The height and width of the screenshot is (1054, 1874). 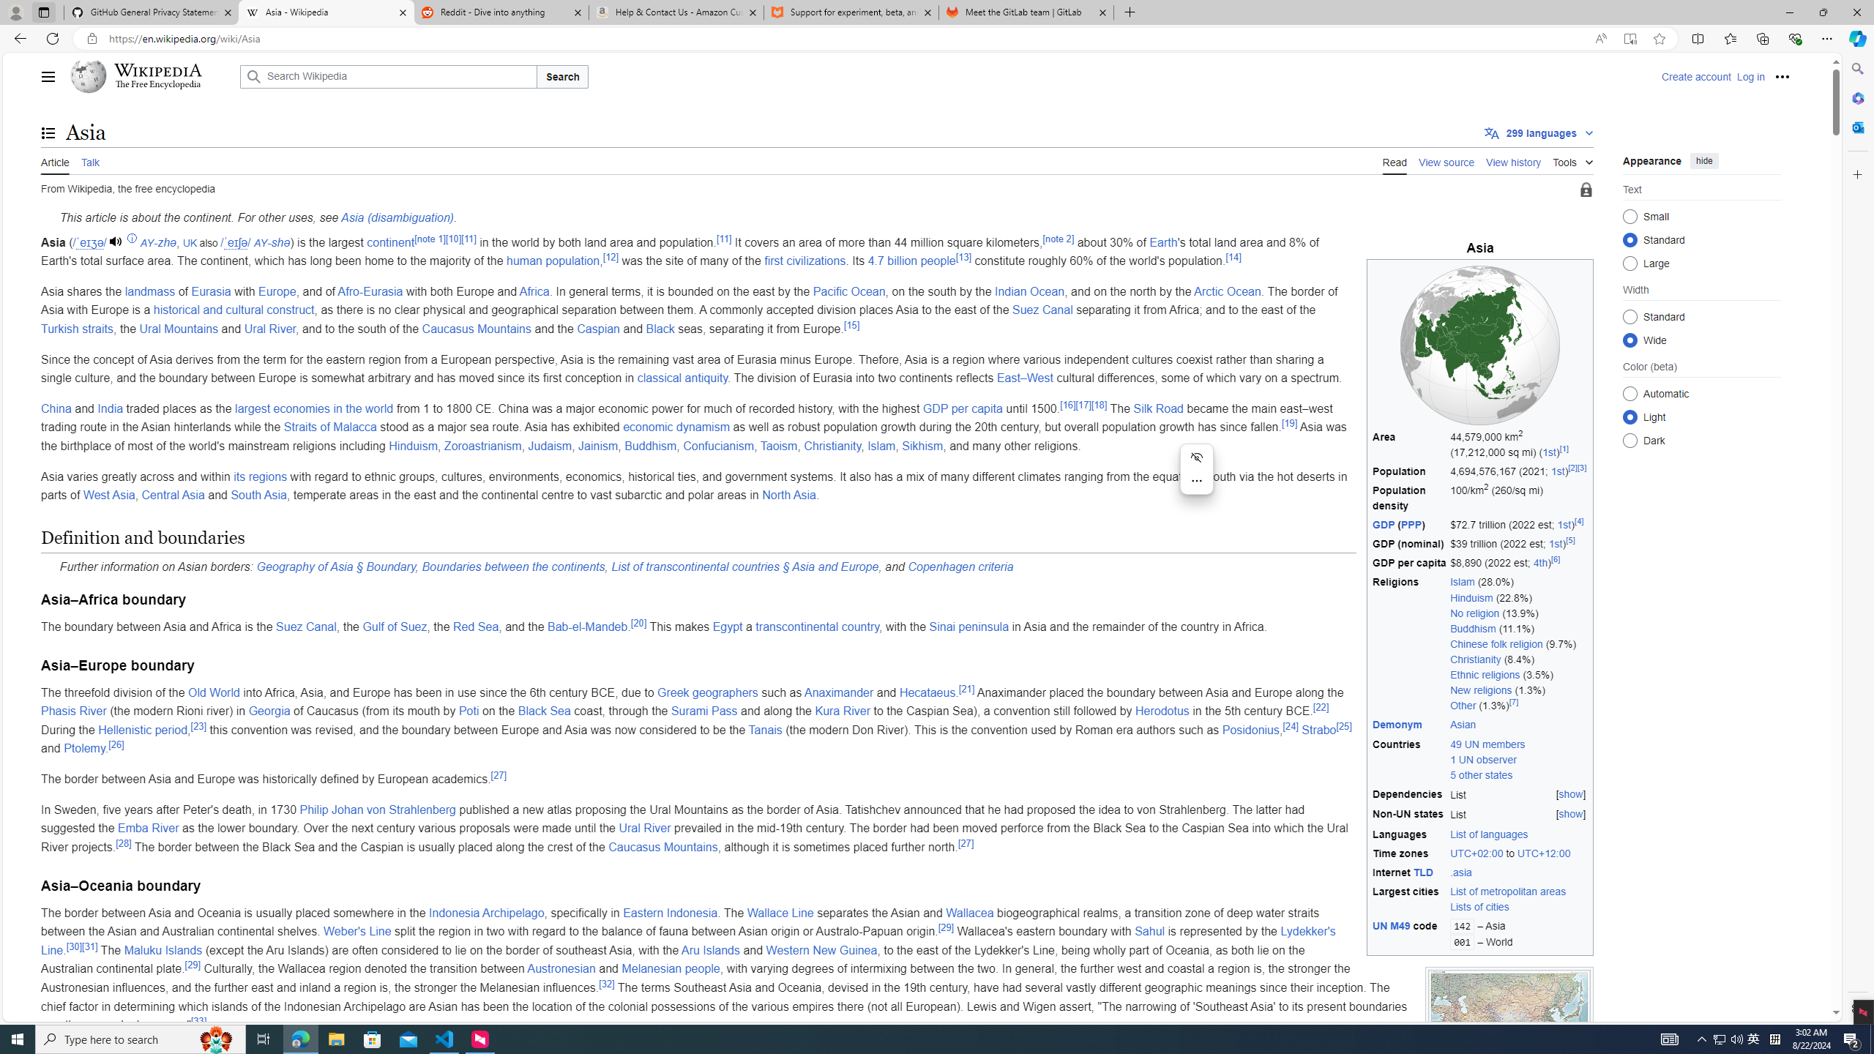 I want to click on [29], so click(x=192, y=965).